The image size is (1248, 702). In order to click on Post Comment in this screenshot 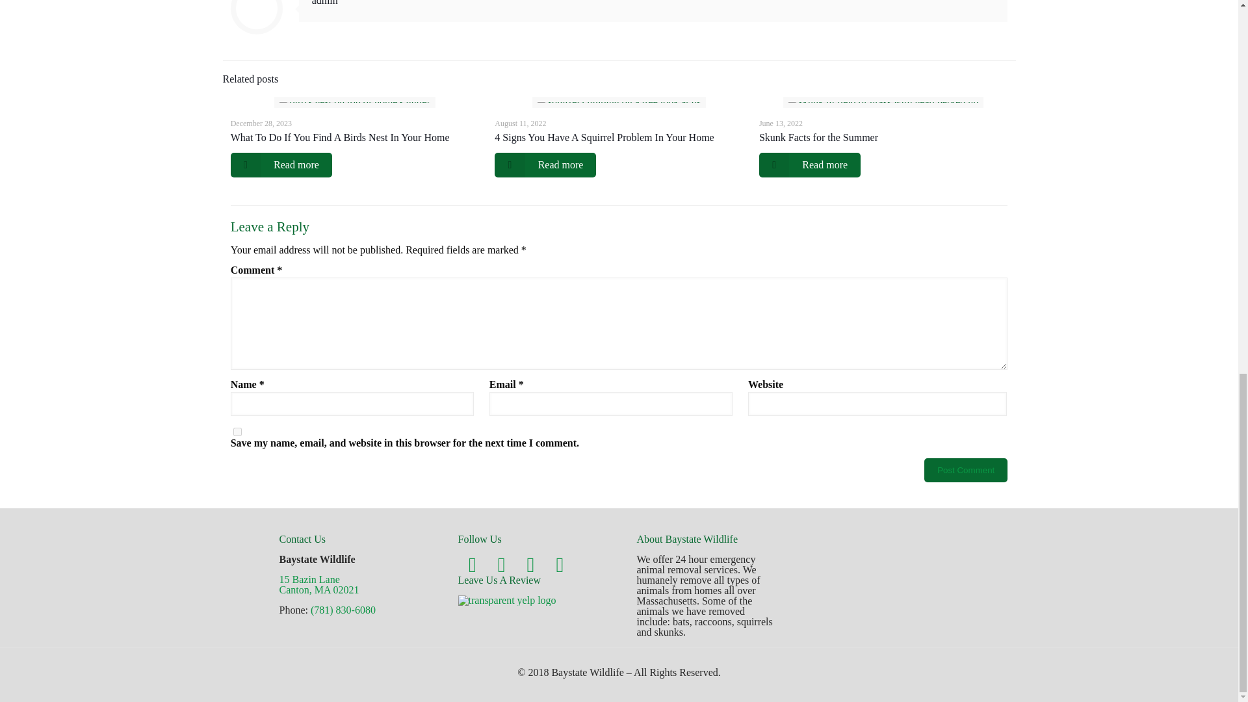, I will do `click(966, 470)`.